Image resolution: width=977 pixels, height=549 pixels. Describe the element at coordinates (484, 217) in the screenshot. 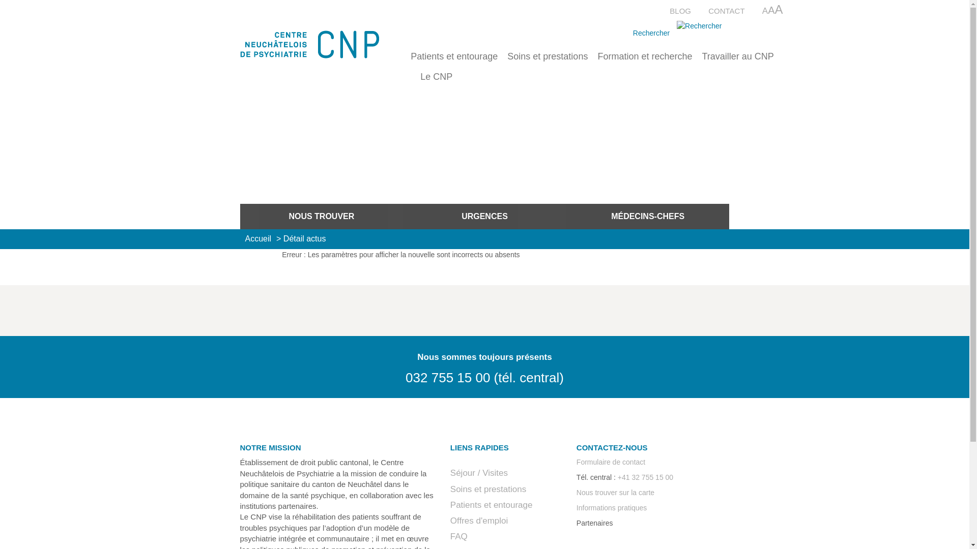

I see `URGENCES` at that location.